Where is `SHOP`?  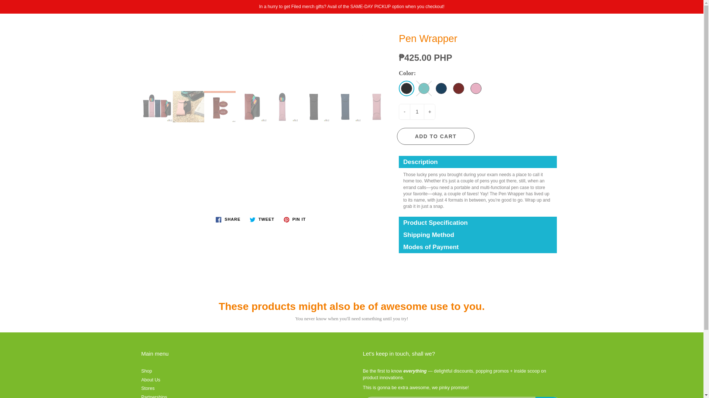
SHOP is located at coordinates (239, 66).